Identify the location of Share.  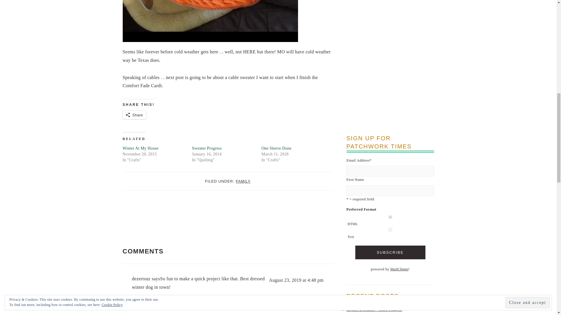
(134, 115).